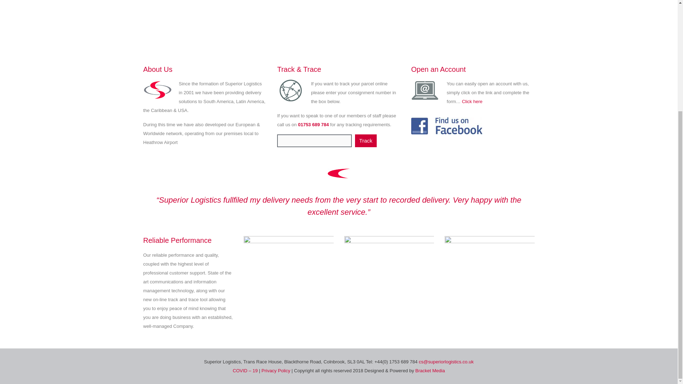  What do you see at coordinates (430, 370) in the screenshot?
I see `Bracket Media` at bounding box center [430, 370].